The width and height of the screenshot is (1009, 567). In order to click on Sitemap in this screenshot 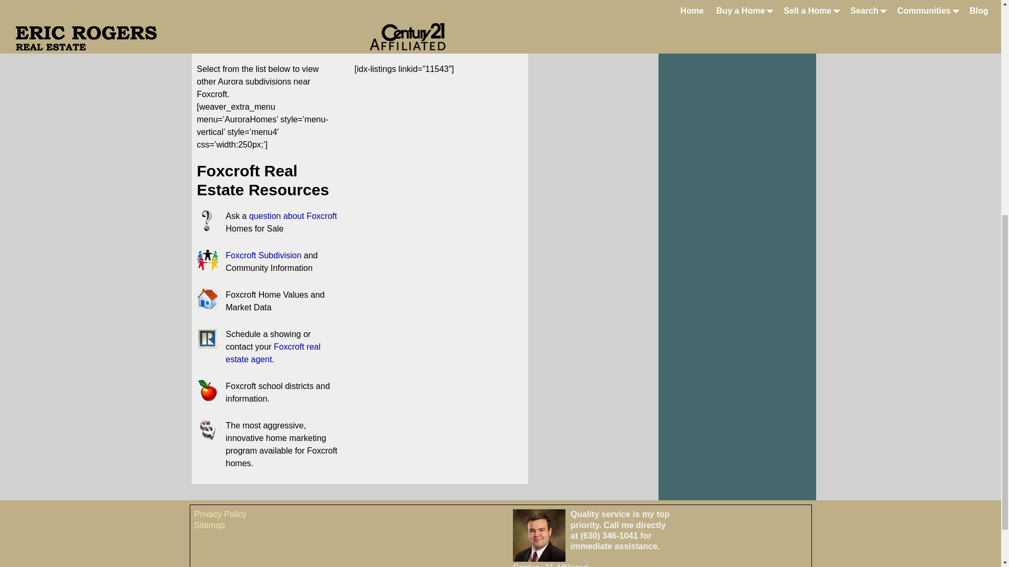, I will do `click(210, 525)`.